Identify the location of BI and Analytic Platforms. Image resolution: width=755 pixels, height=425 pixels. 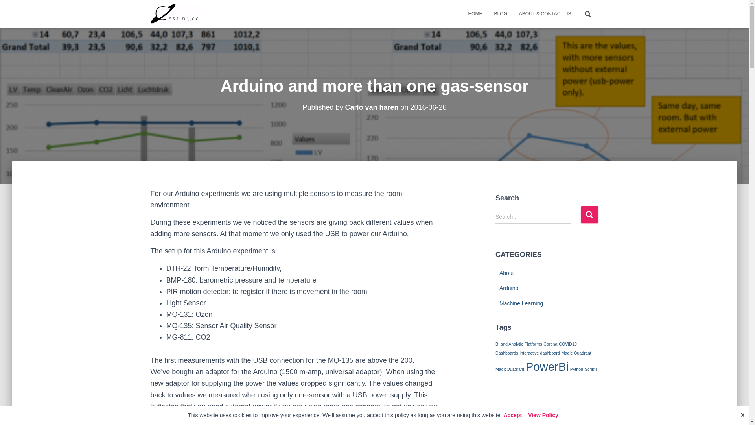
(519, 344).